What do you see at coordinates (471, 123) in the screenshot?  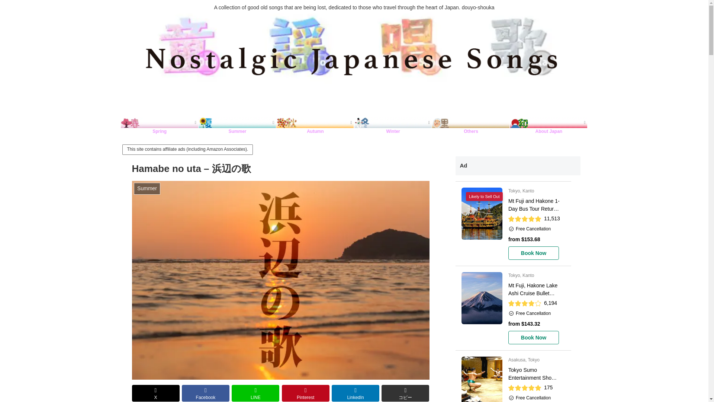 I see `Others` at bounding box center [471, 123].